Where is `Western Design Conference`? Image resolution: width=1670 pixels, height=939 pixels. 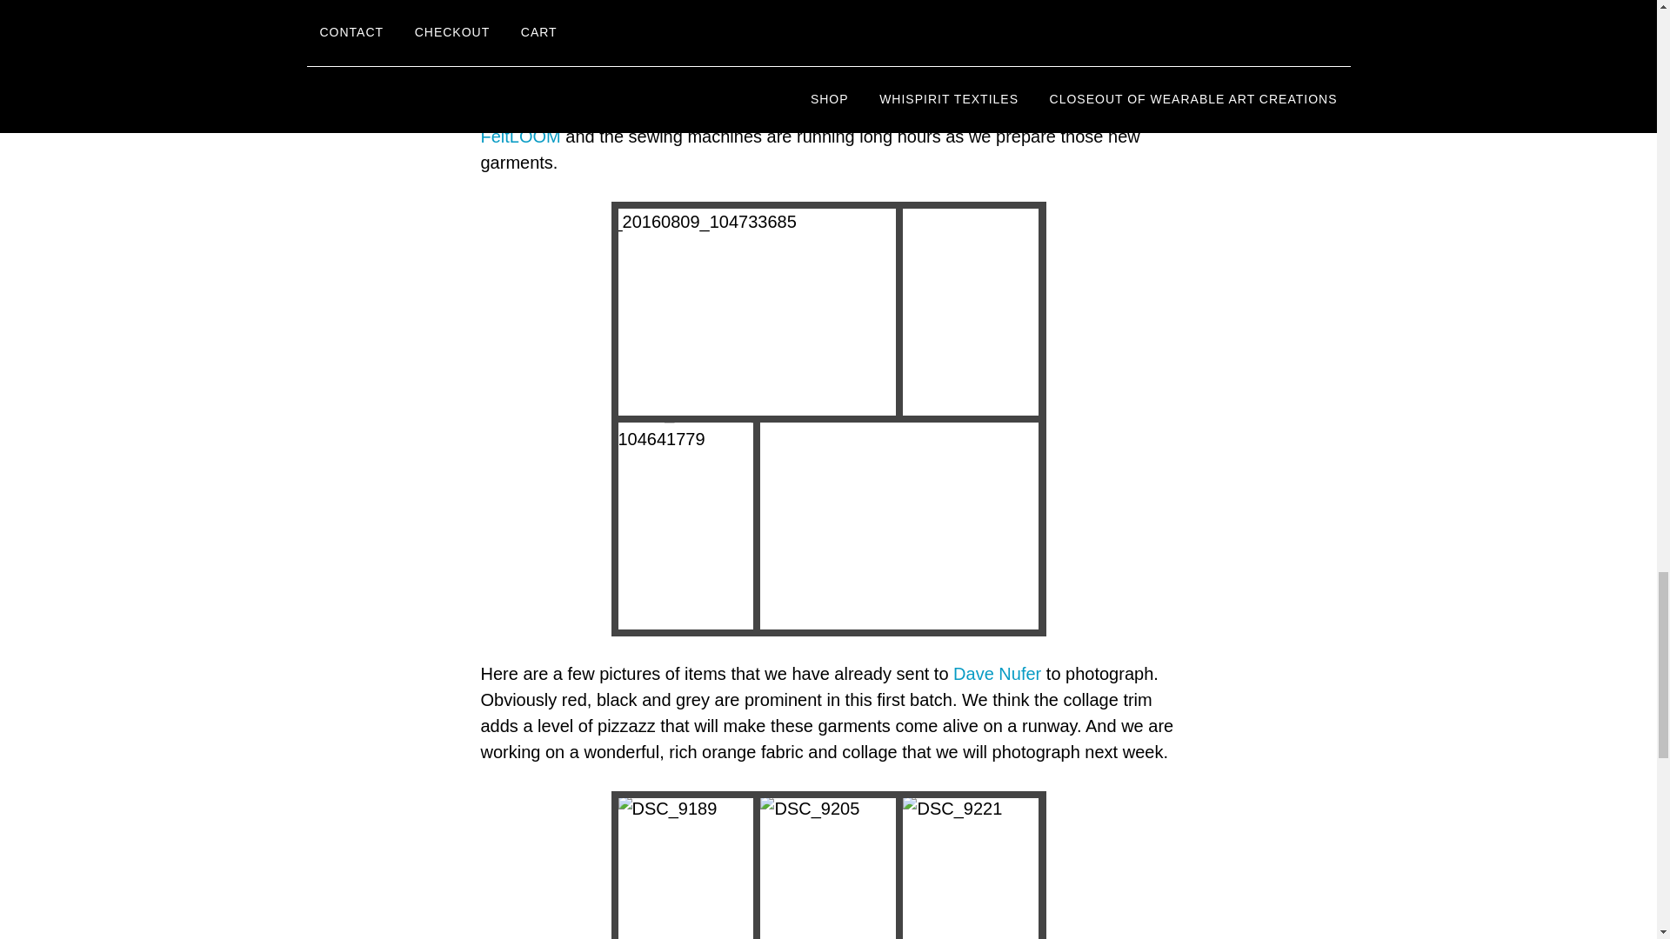 Western Design Conference is located at coordinates (819, 57).